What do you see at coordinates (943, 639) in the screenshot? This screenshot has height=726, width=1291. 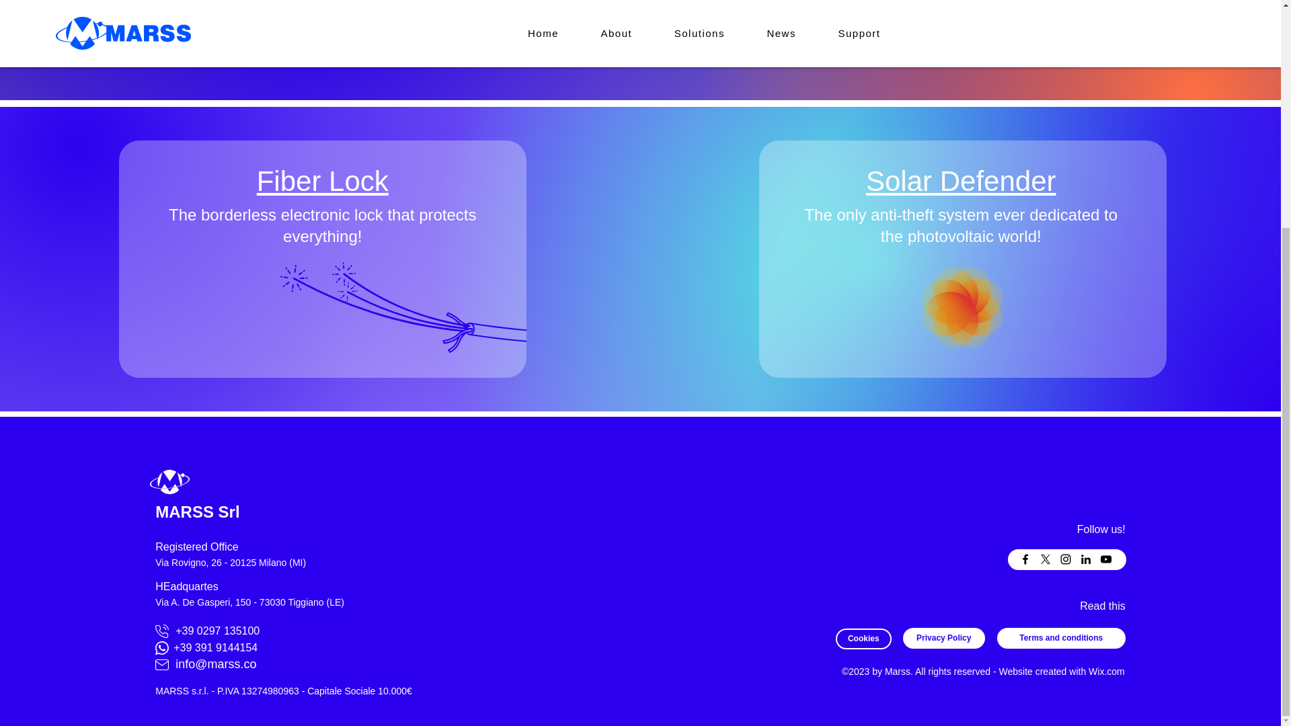 I see `Privacy Policy` at bounding box center [943, 639].